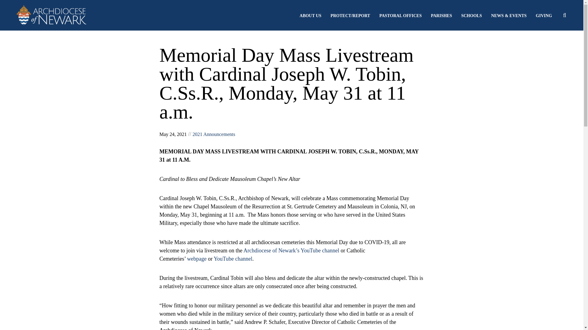 This screenshot has height=330, width=588. What do you see at coordinates (442, 16) in the screenshot?
I see `PARISHES` at bounding box center [442, 16].